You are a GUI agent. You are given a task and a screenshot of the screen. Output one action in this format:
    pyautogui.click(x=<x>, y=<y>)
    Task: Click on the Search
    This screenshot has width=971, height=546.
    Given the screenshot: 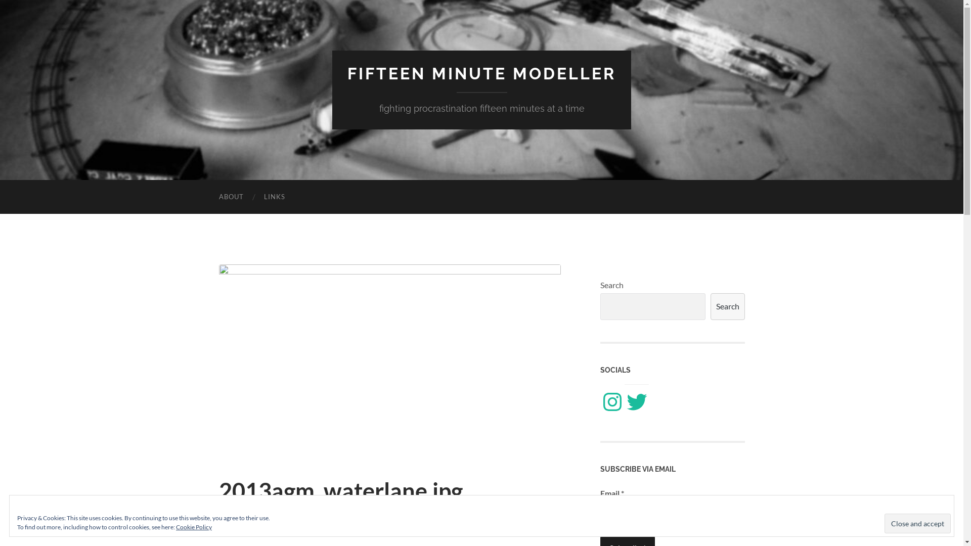 What is the action you would take?
    pyautogui.click(x=727, y=306)
    